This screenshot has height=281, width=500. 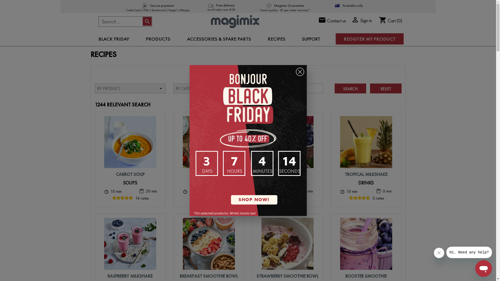 I want to click on Message from company, so click(x=469, y=252).